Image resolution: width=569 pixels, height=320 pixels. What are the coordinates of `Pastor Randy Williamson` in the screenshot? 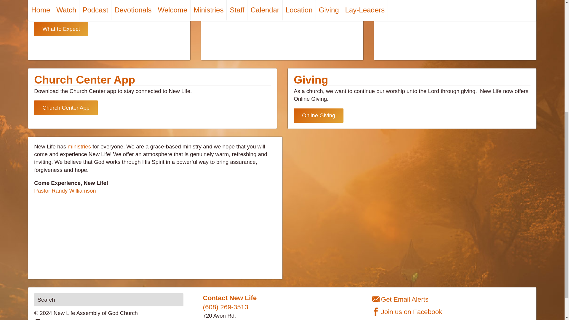 It's located at (65, 191).